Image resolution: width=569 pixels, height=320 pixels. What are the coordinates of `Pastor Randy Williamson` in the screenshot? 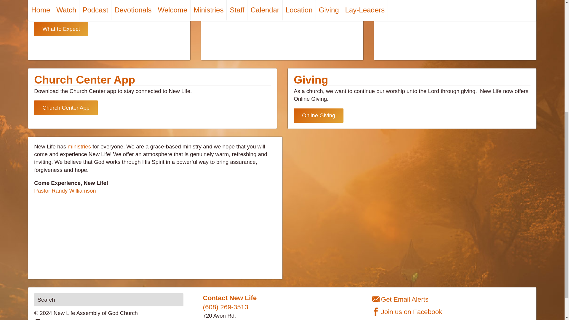 It's located at (65, 191).